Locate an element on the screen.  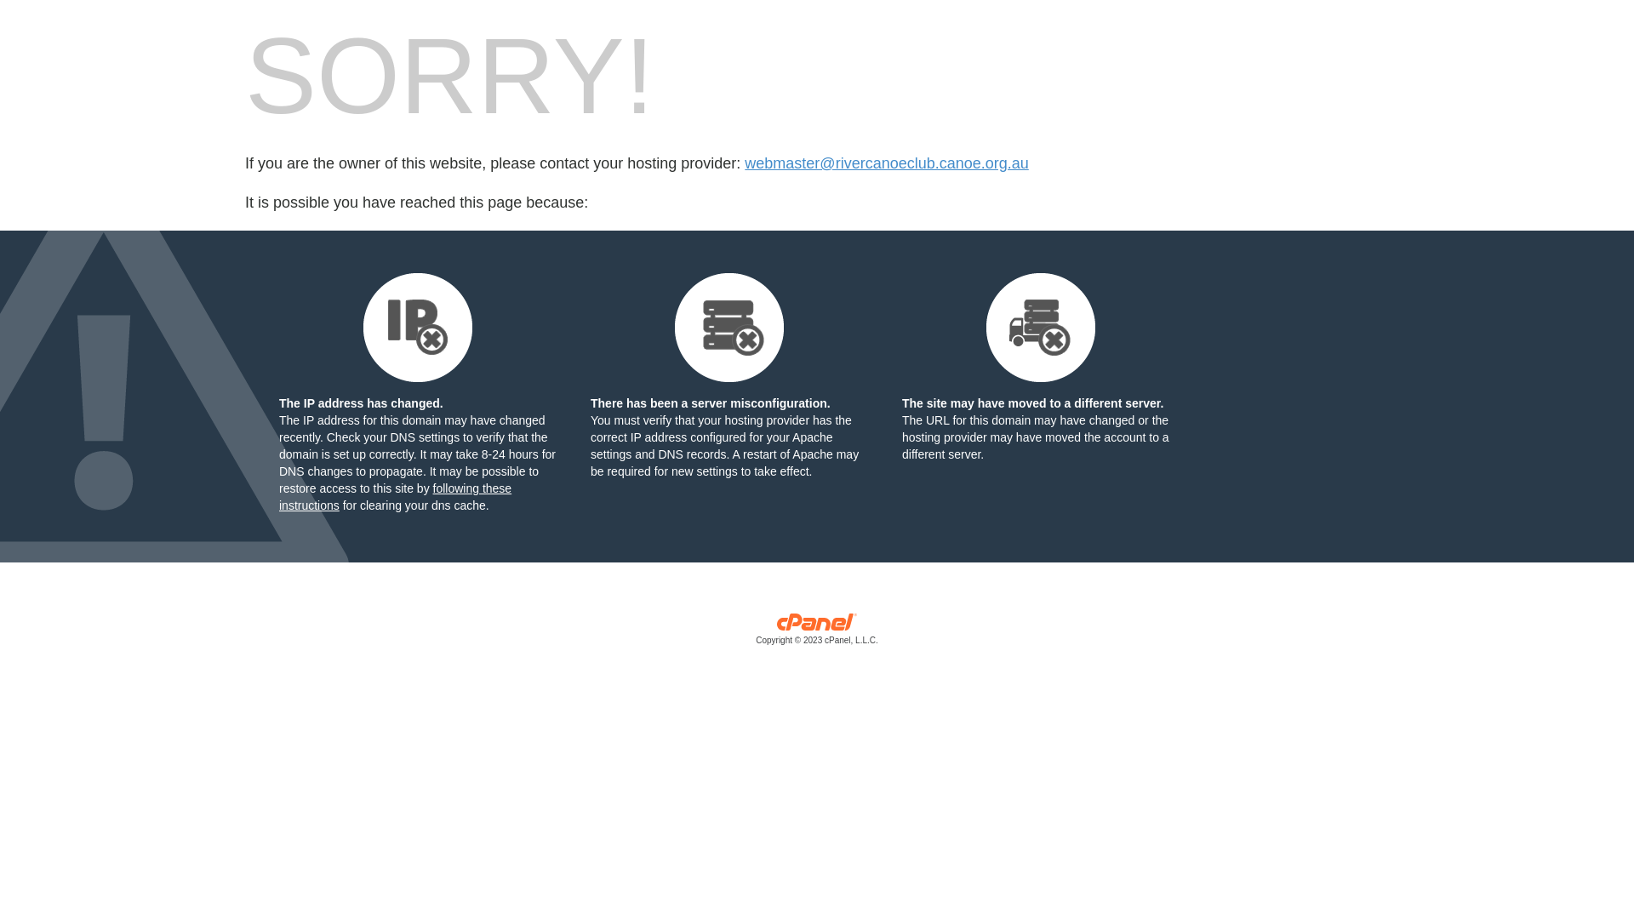
webmaster@rivercanoeclub.canoe.org.au is located at coordinates (887, 163).